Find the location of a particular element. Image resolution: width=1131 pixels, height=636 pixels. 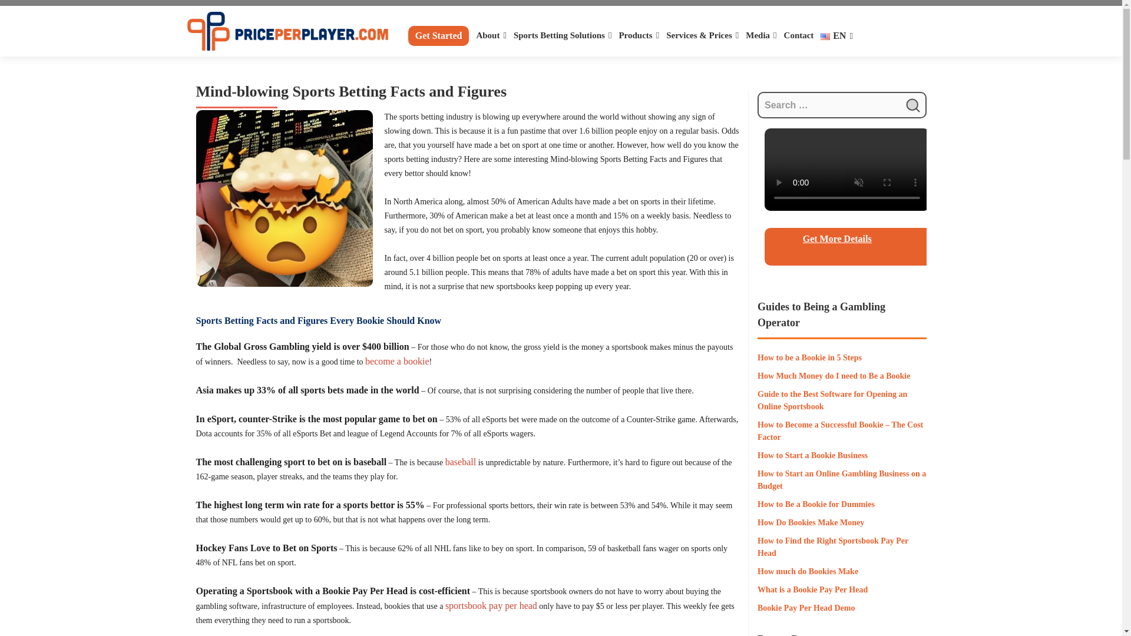

Search is located at coordinates (912, 105).